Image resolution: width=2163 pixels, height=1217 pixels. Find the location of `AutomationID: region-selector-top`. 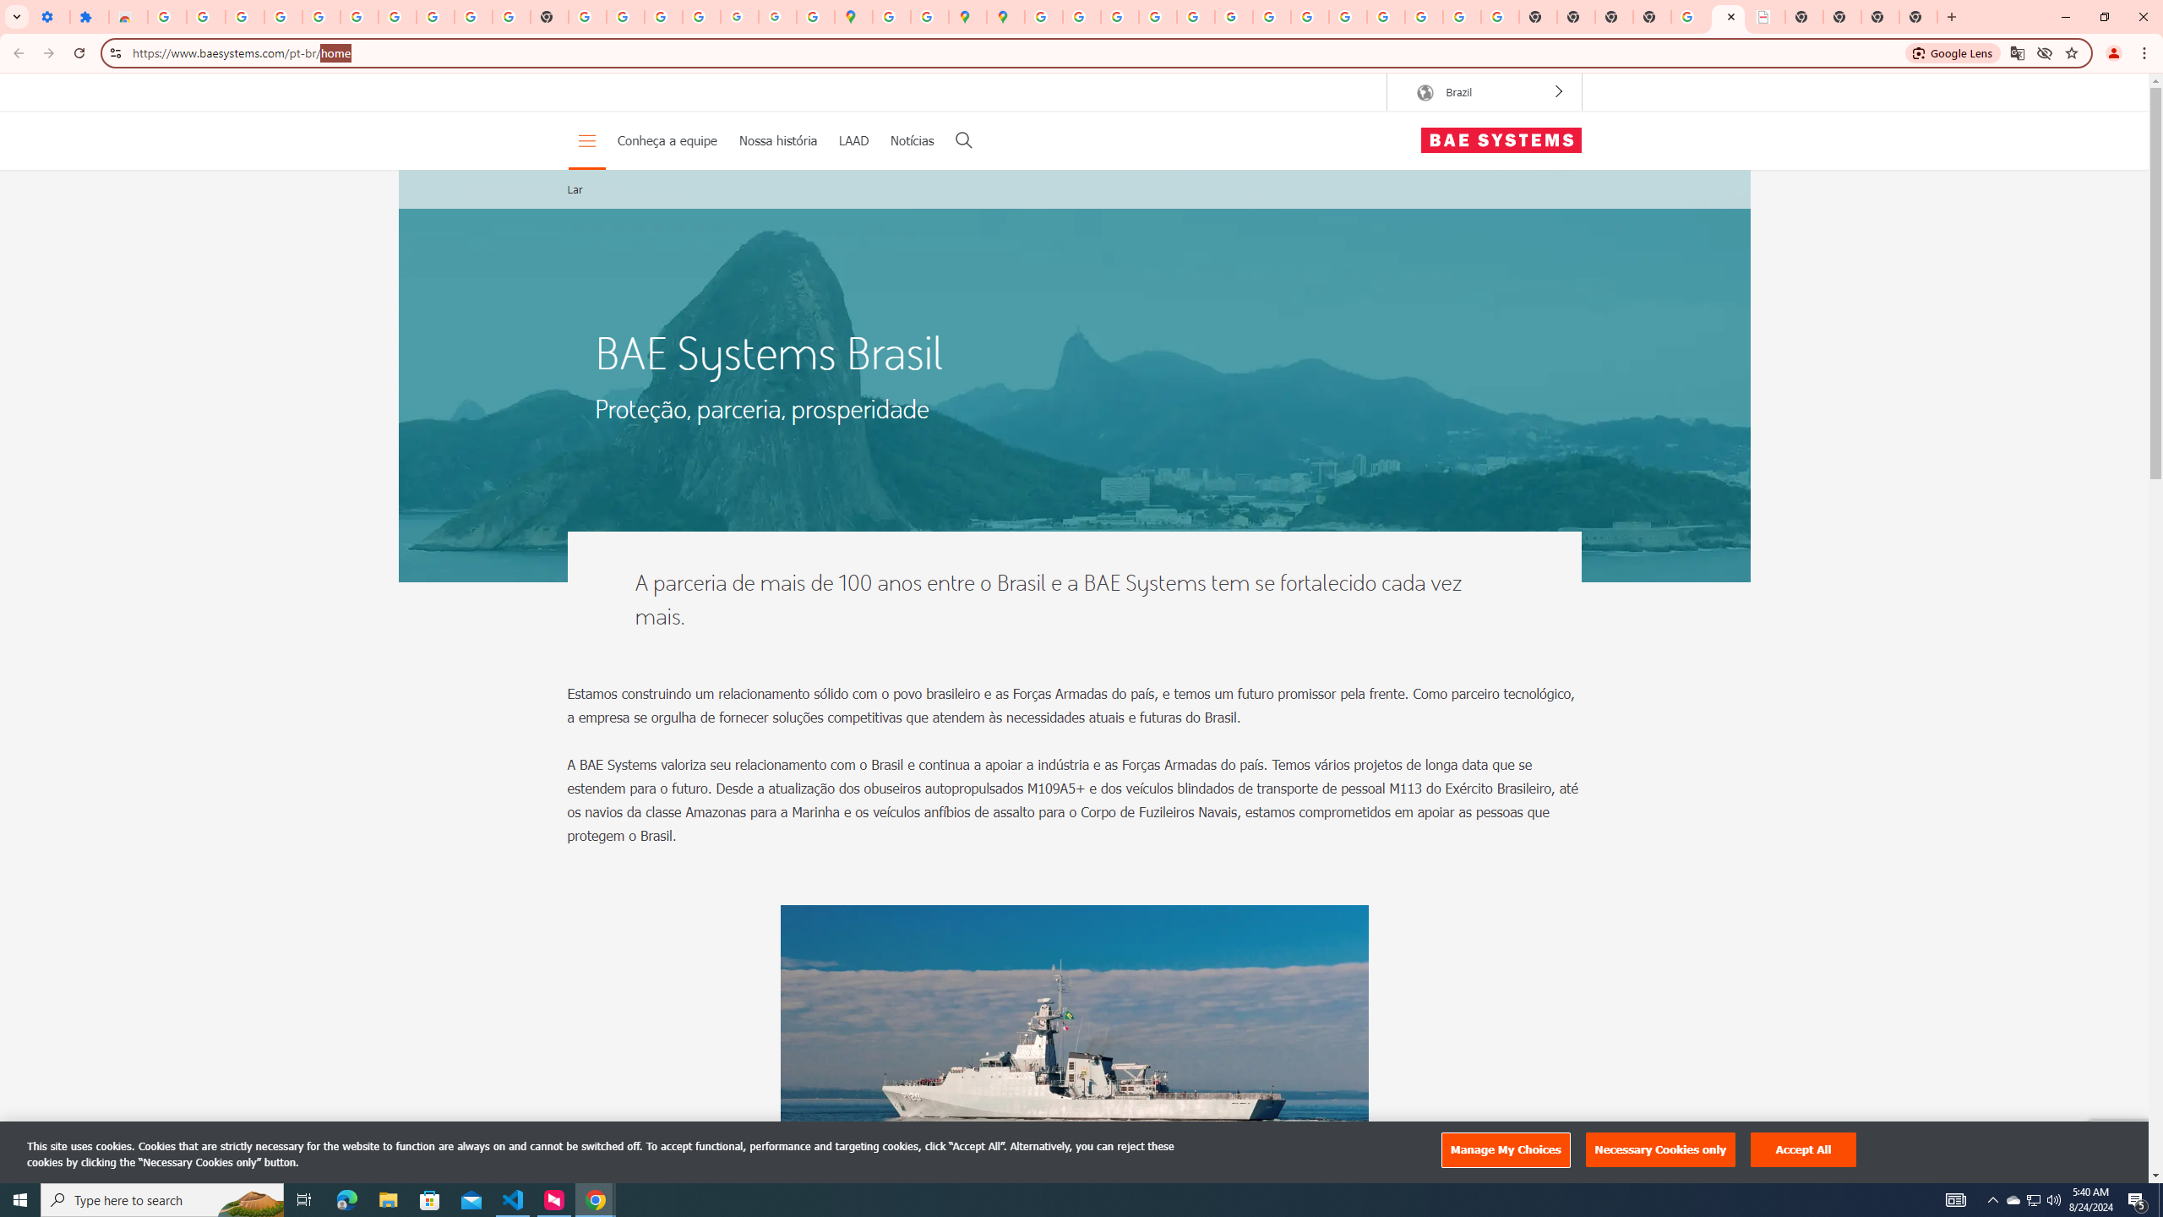

AutomationID: region-selector-top is located at coordinates (1484, 91).